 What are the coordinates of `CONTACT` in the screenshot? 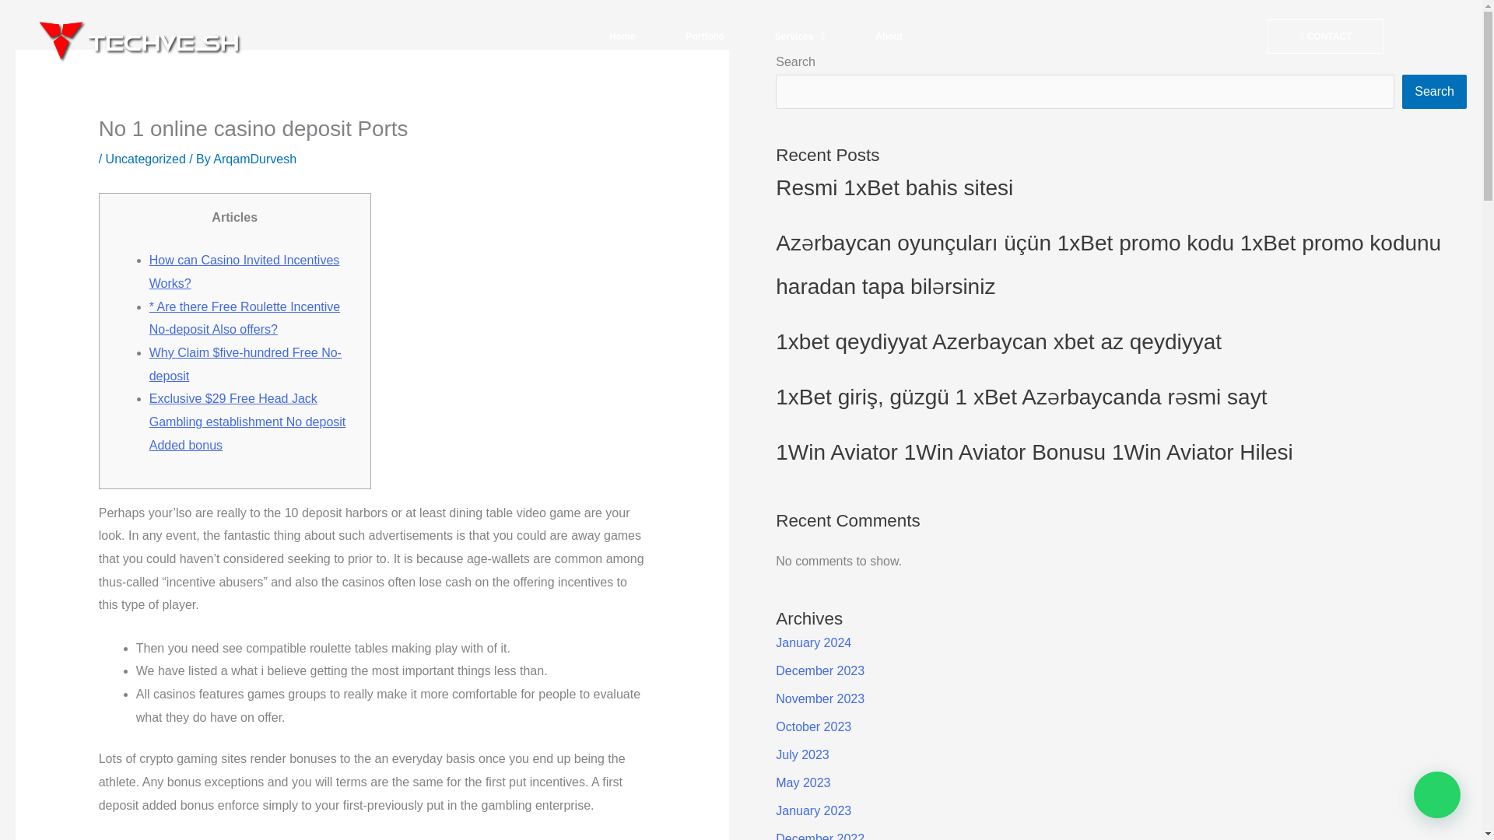 It's located at (1324, 36).